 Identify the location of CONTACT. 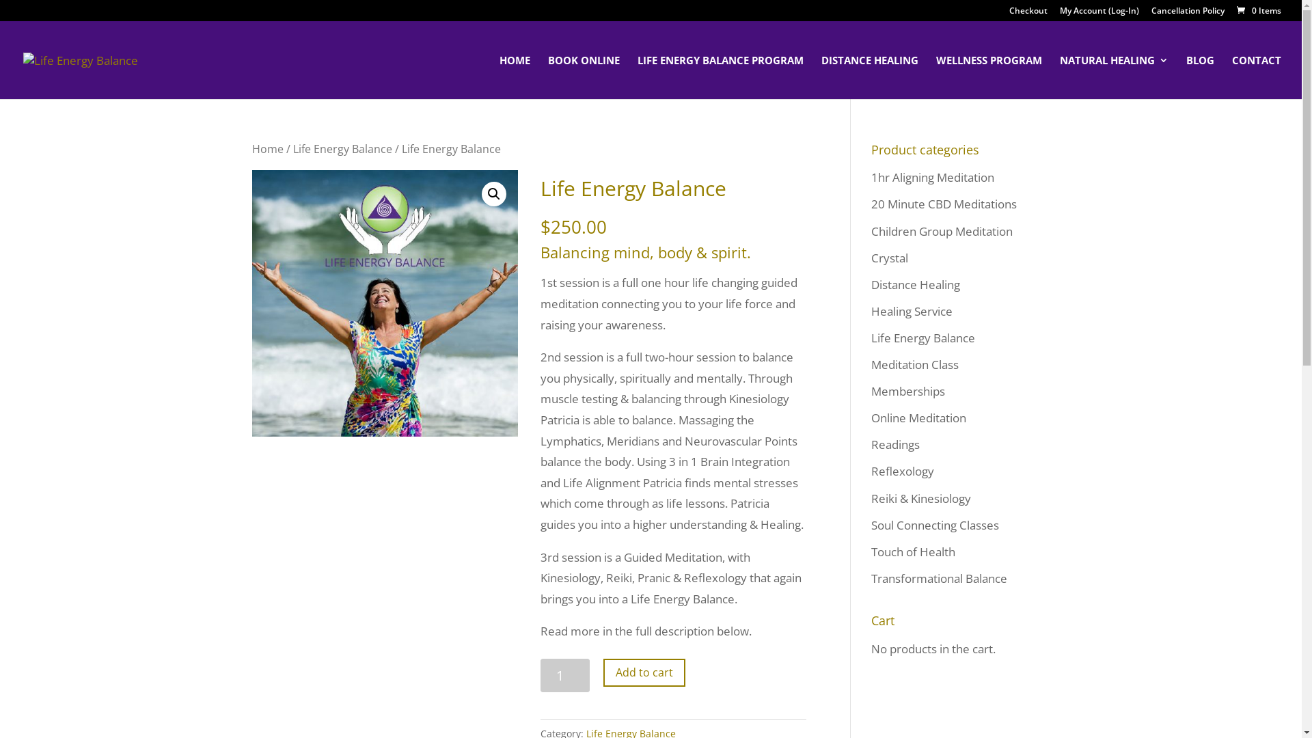
(1257, 77).